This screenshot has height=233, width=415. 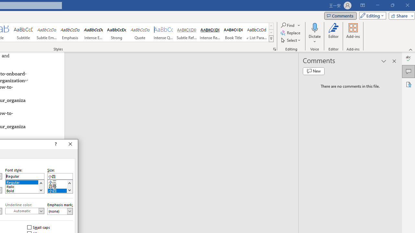 I want to click on Editing, so click(x=371, y=16).